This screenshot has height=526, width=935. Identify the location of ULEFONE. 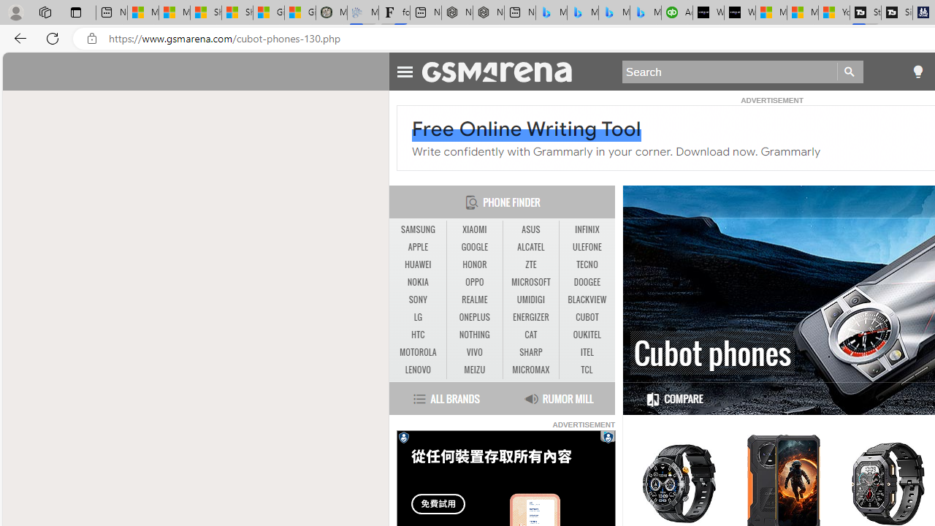
(587, 248).